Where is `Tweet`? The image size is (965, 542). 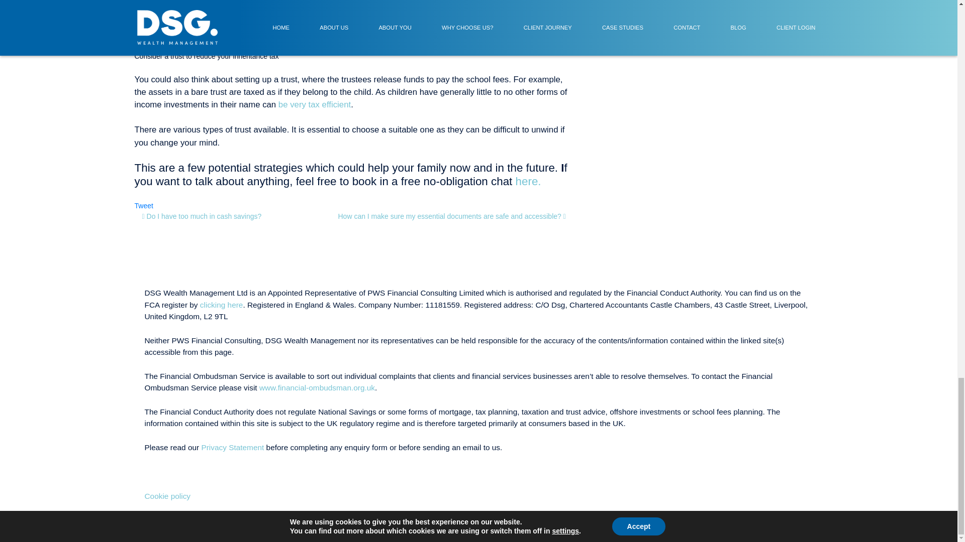 Tweet is located at coordinates (144, 205).